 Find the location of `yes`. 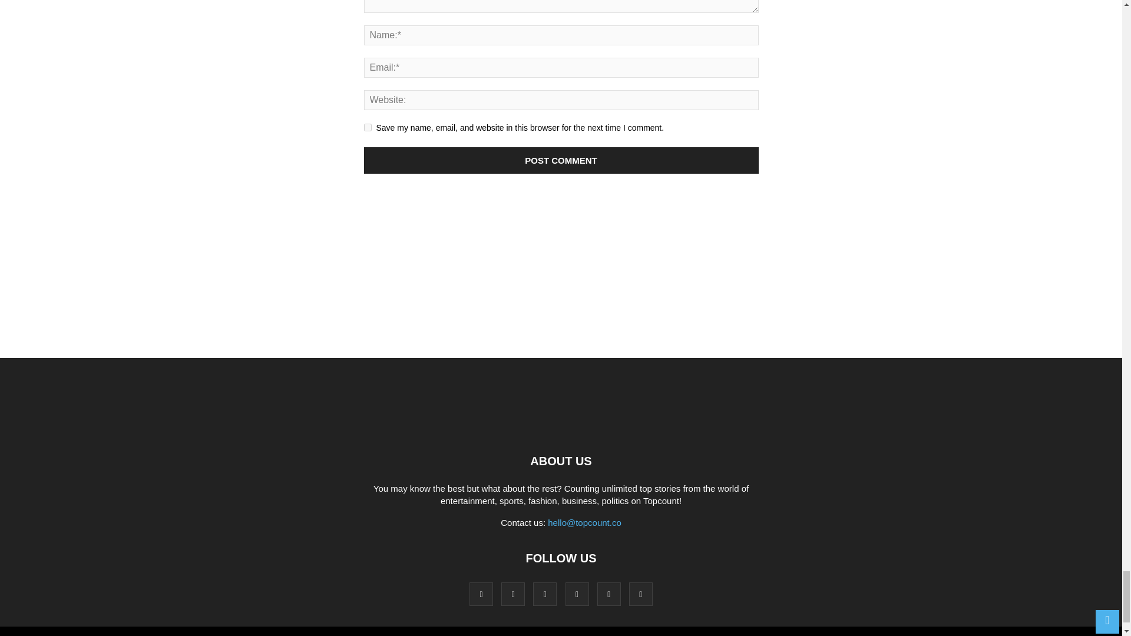

yes is located at coordinates (368, 127).